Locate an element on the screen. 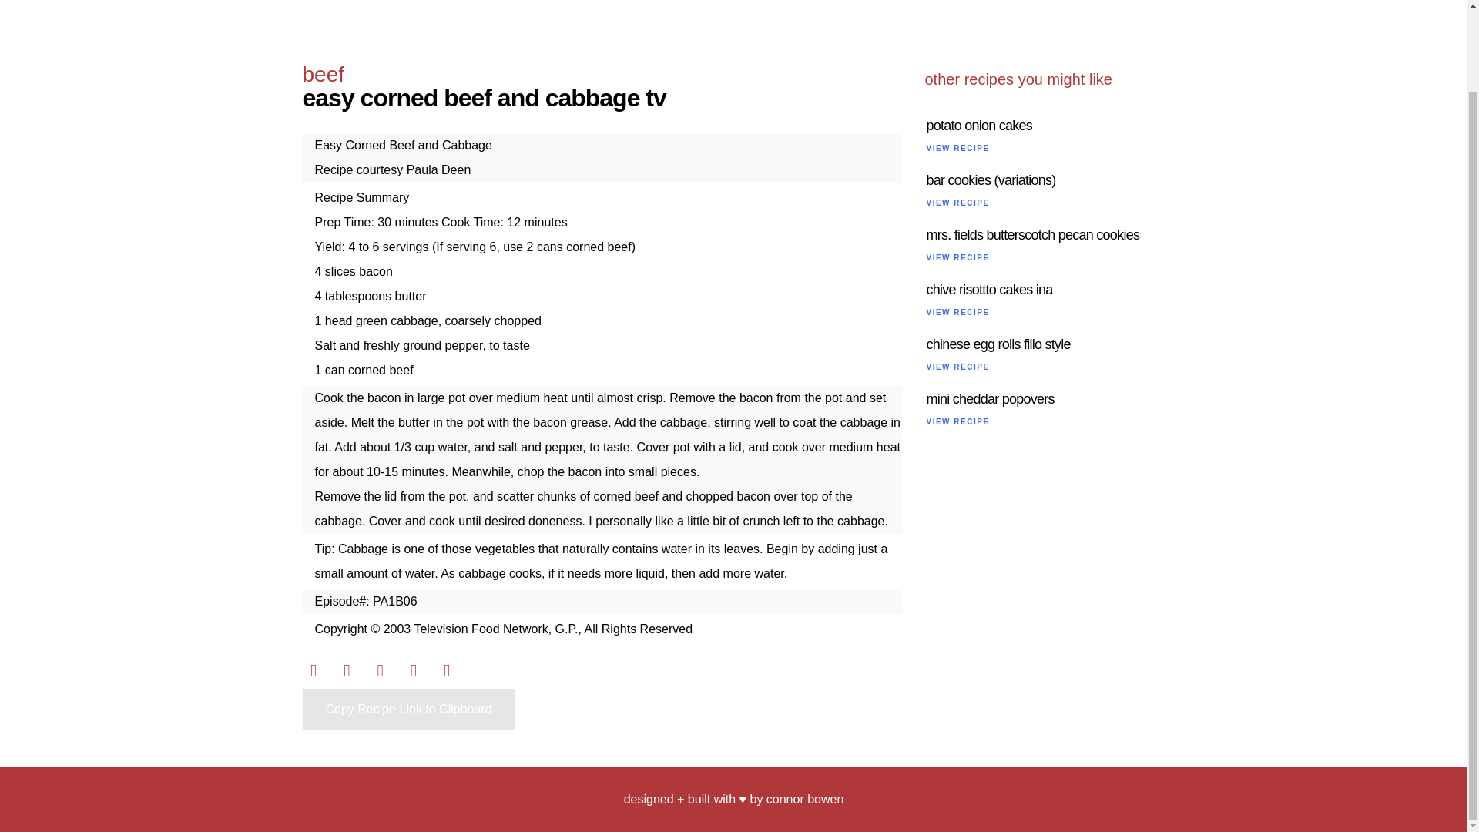 This screenshot has height=832, width=1479. VIEW RECIPE is located at coordinates (957, 421).